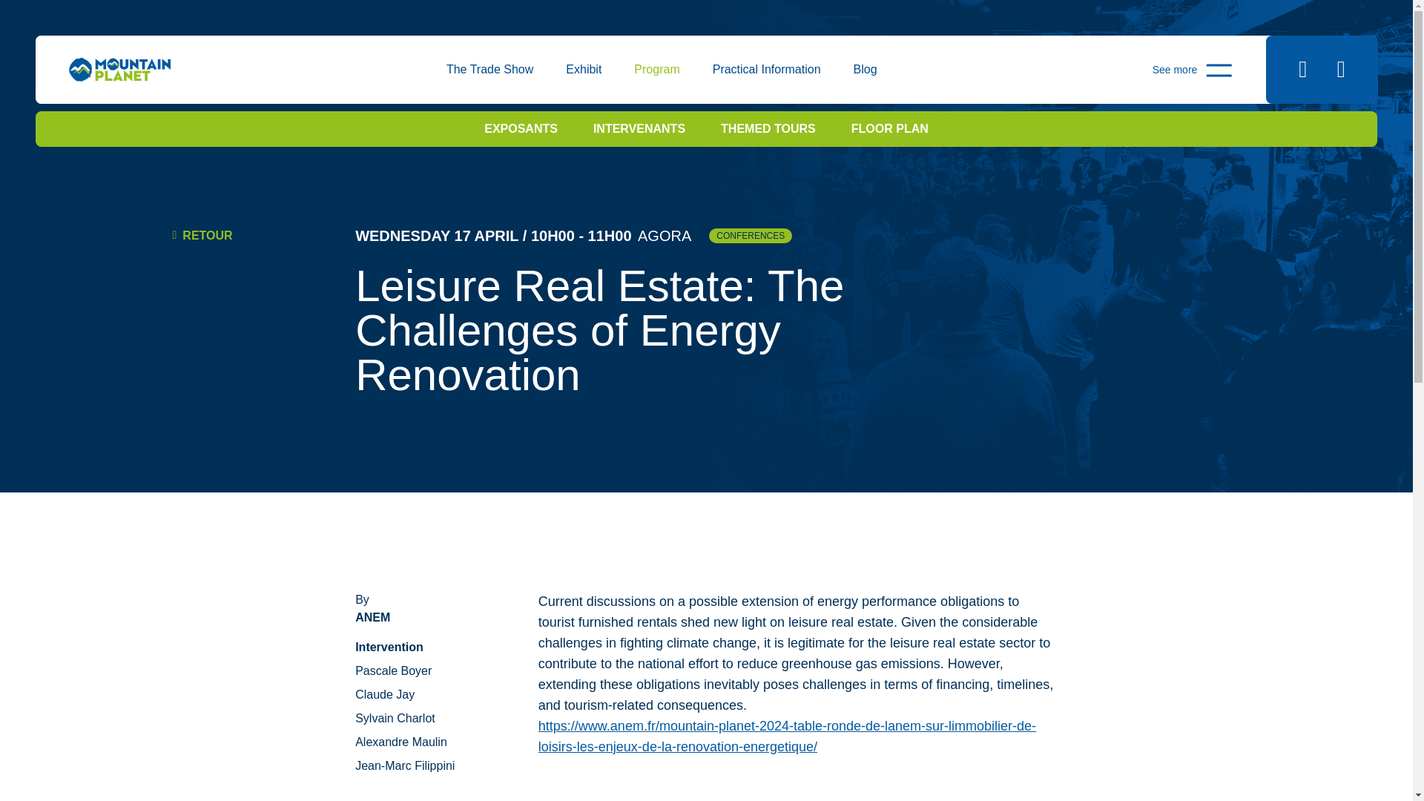 The width and height of the screenshot is (1424, 801). I want to click on EXPOSANTS, so click(521, 128).